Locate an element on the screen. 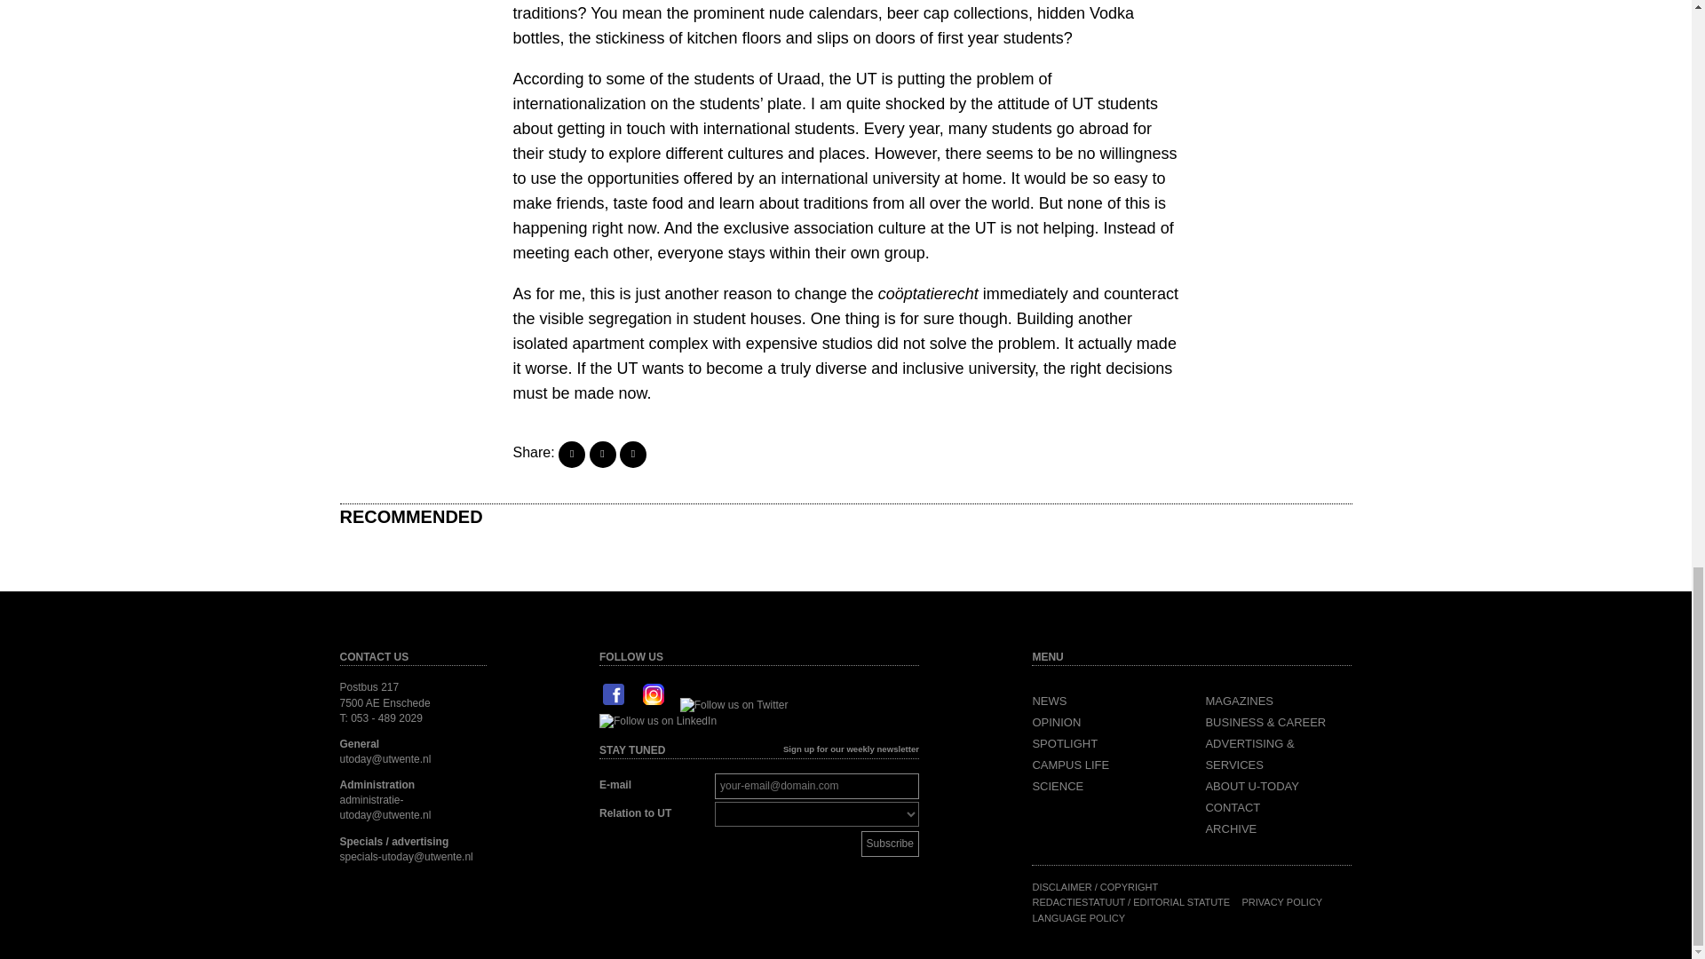 This screenshot has width=1705, height=959. 053 - 489 2029 is located at coordinates (387, 718).